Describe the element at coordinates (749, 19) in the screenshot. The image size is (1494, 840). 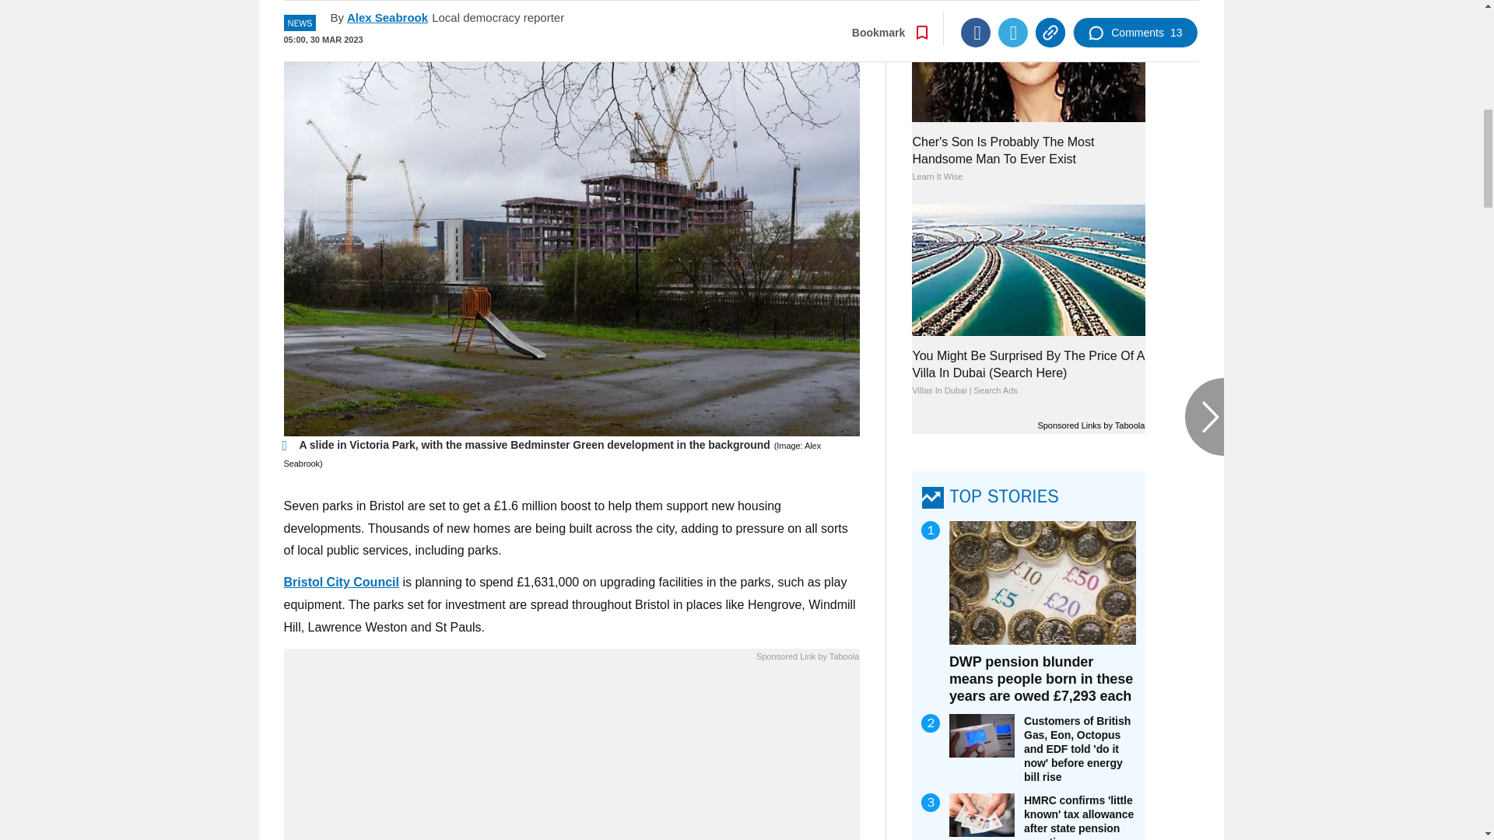
I see `Go` at that location.